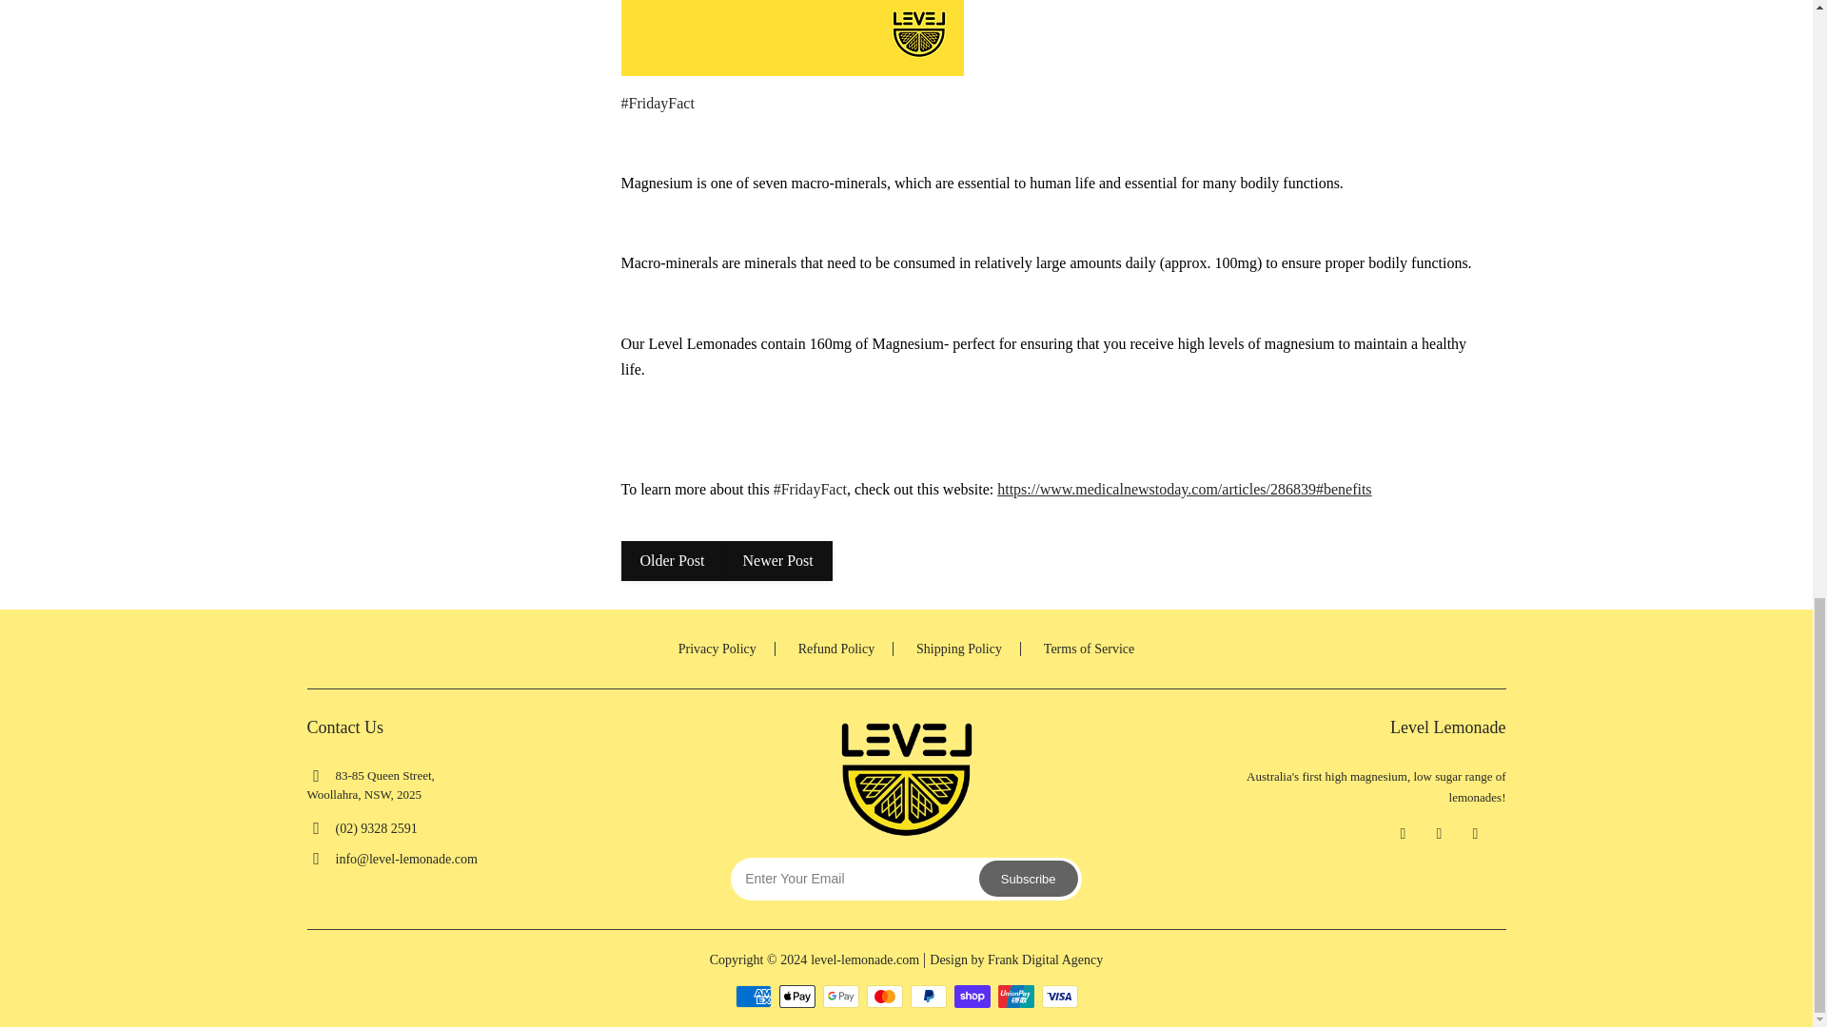 This screenshot has height=1027, width=1827. Describe the element at coordinates (972, 996) in the screenshot. I see `Shop Pay` at that location.